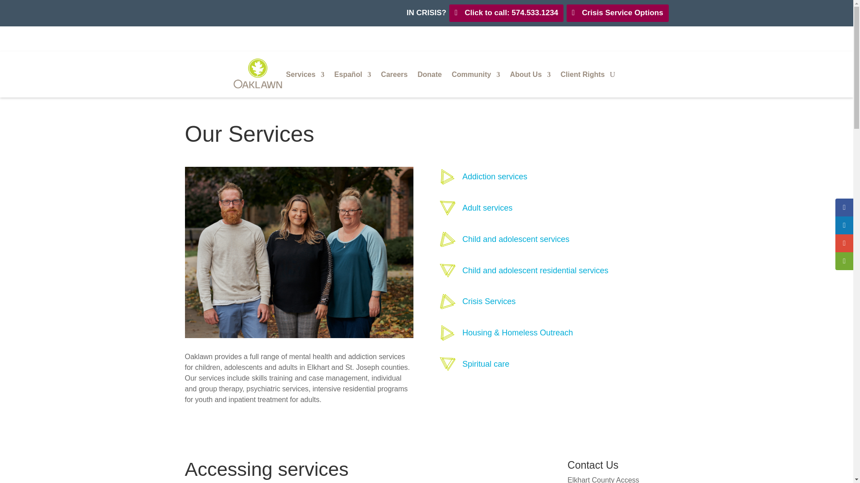 The height and width of the screenshot is (483, 860). What do you see at coordinates (476, 74) in the screenshot?
I see `Community` at bounding box center [476, 74].